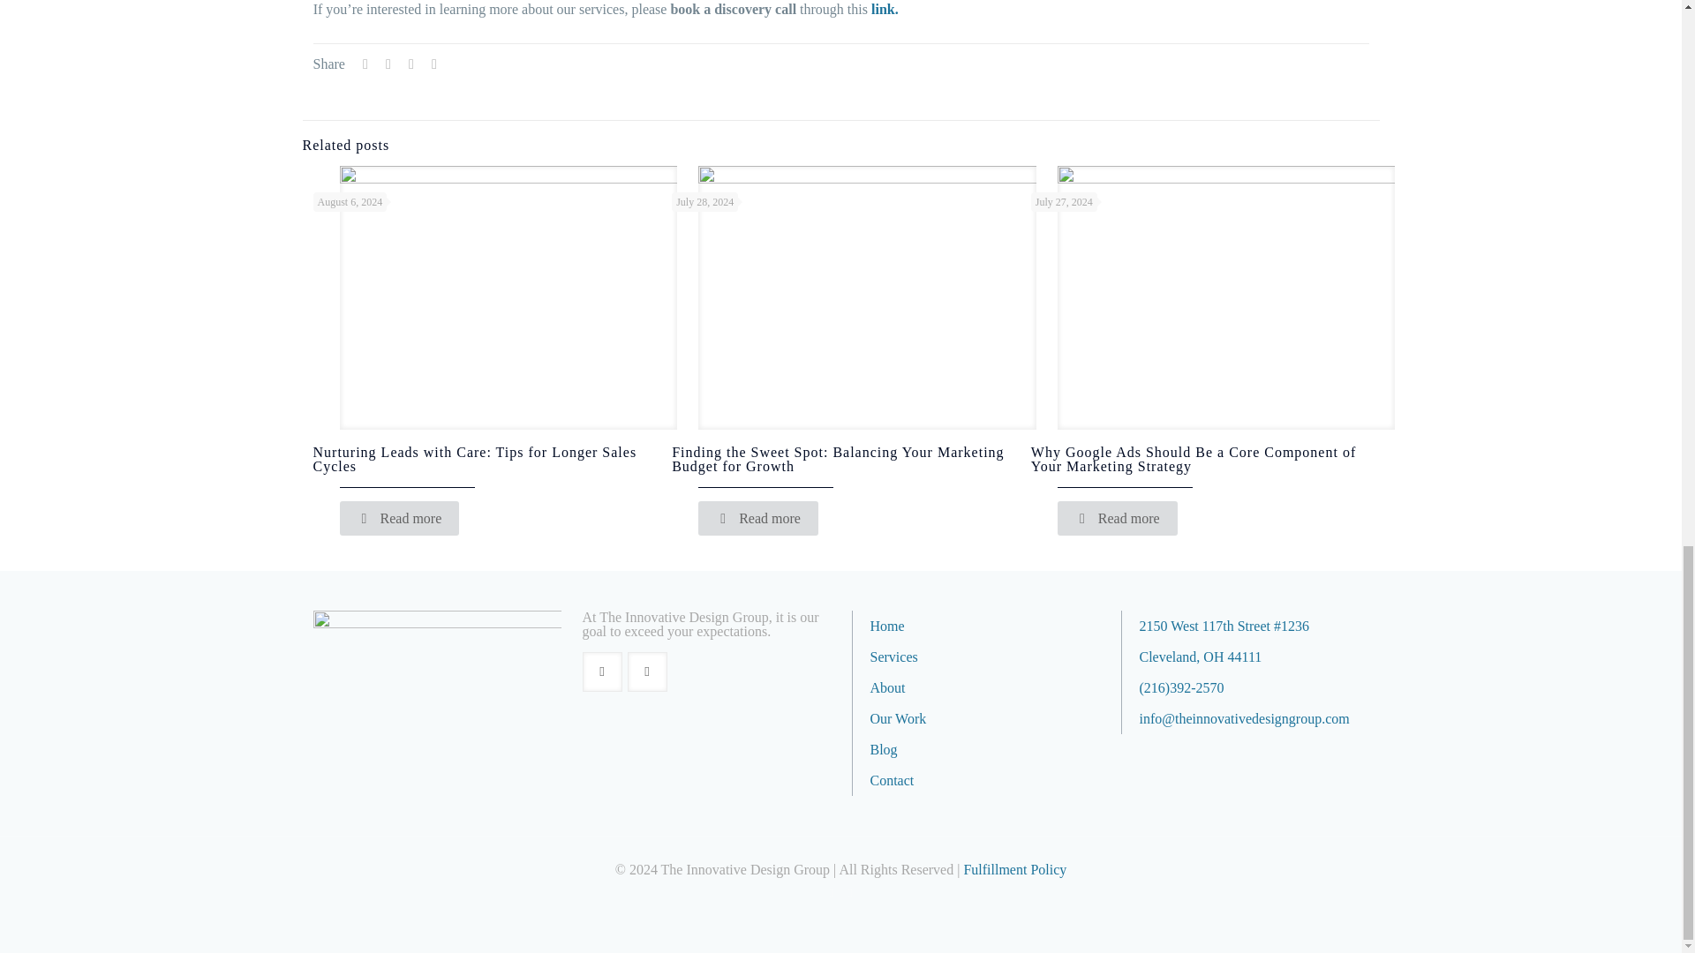 This screenshot has height=953, width=1695. What do you see at coordinates (474, 459) in the screenshot?
I see `Nurturing Leads with Care: Tips for Longer Sales Cycles` at bounding box center [474, 459].